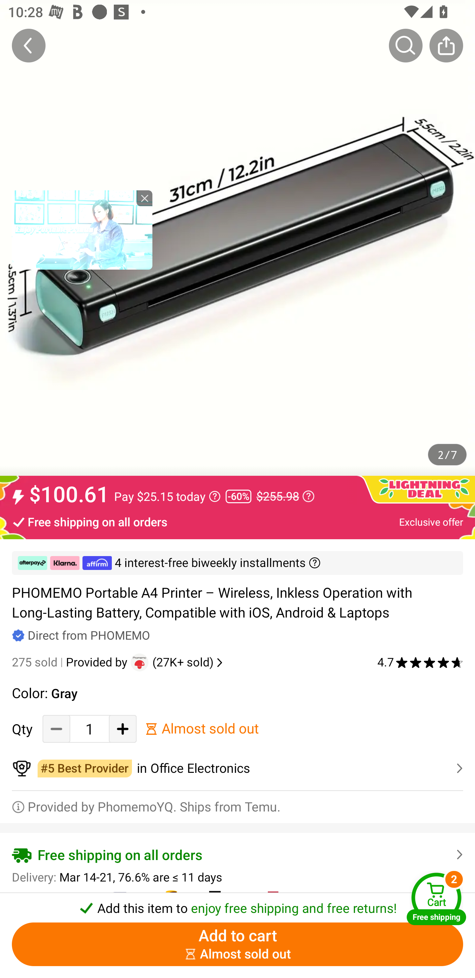  What do you see at coordinates (436, 899) in the screenshot?
I see `Cart Free shipping Cart` at bounding box center [436, 899].